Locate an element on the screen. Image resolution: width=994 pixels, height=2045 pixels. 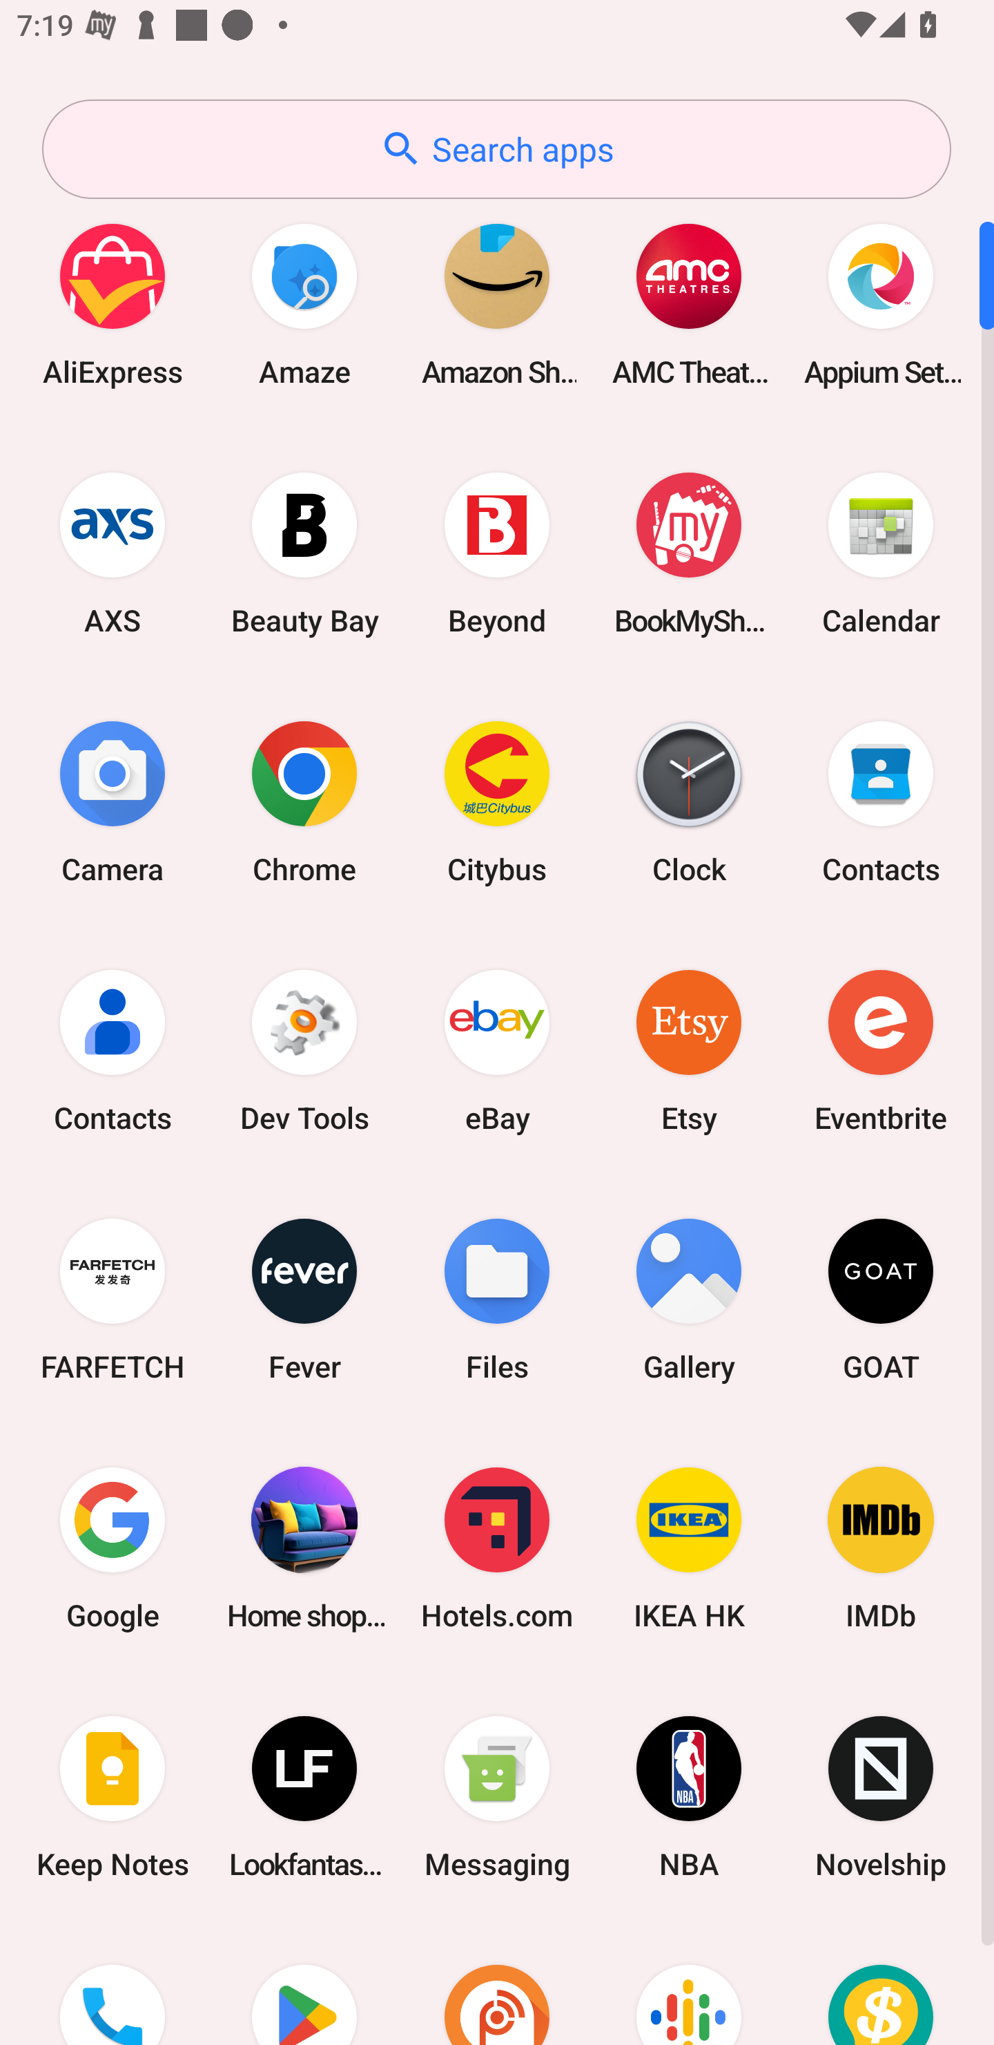
Gallery is located at coordinates (689, 1299).